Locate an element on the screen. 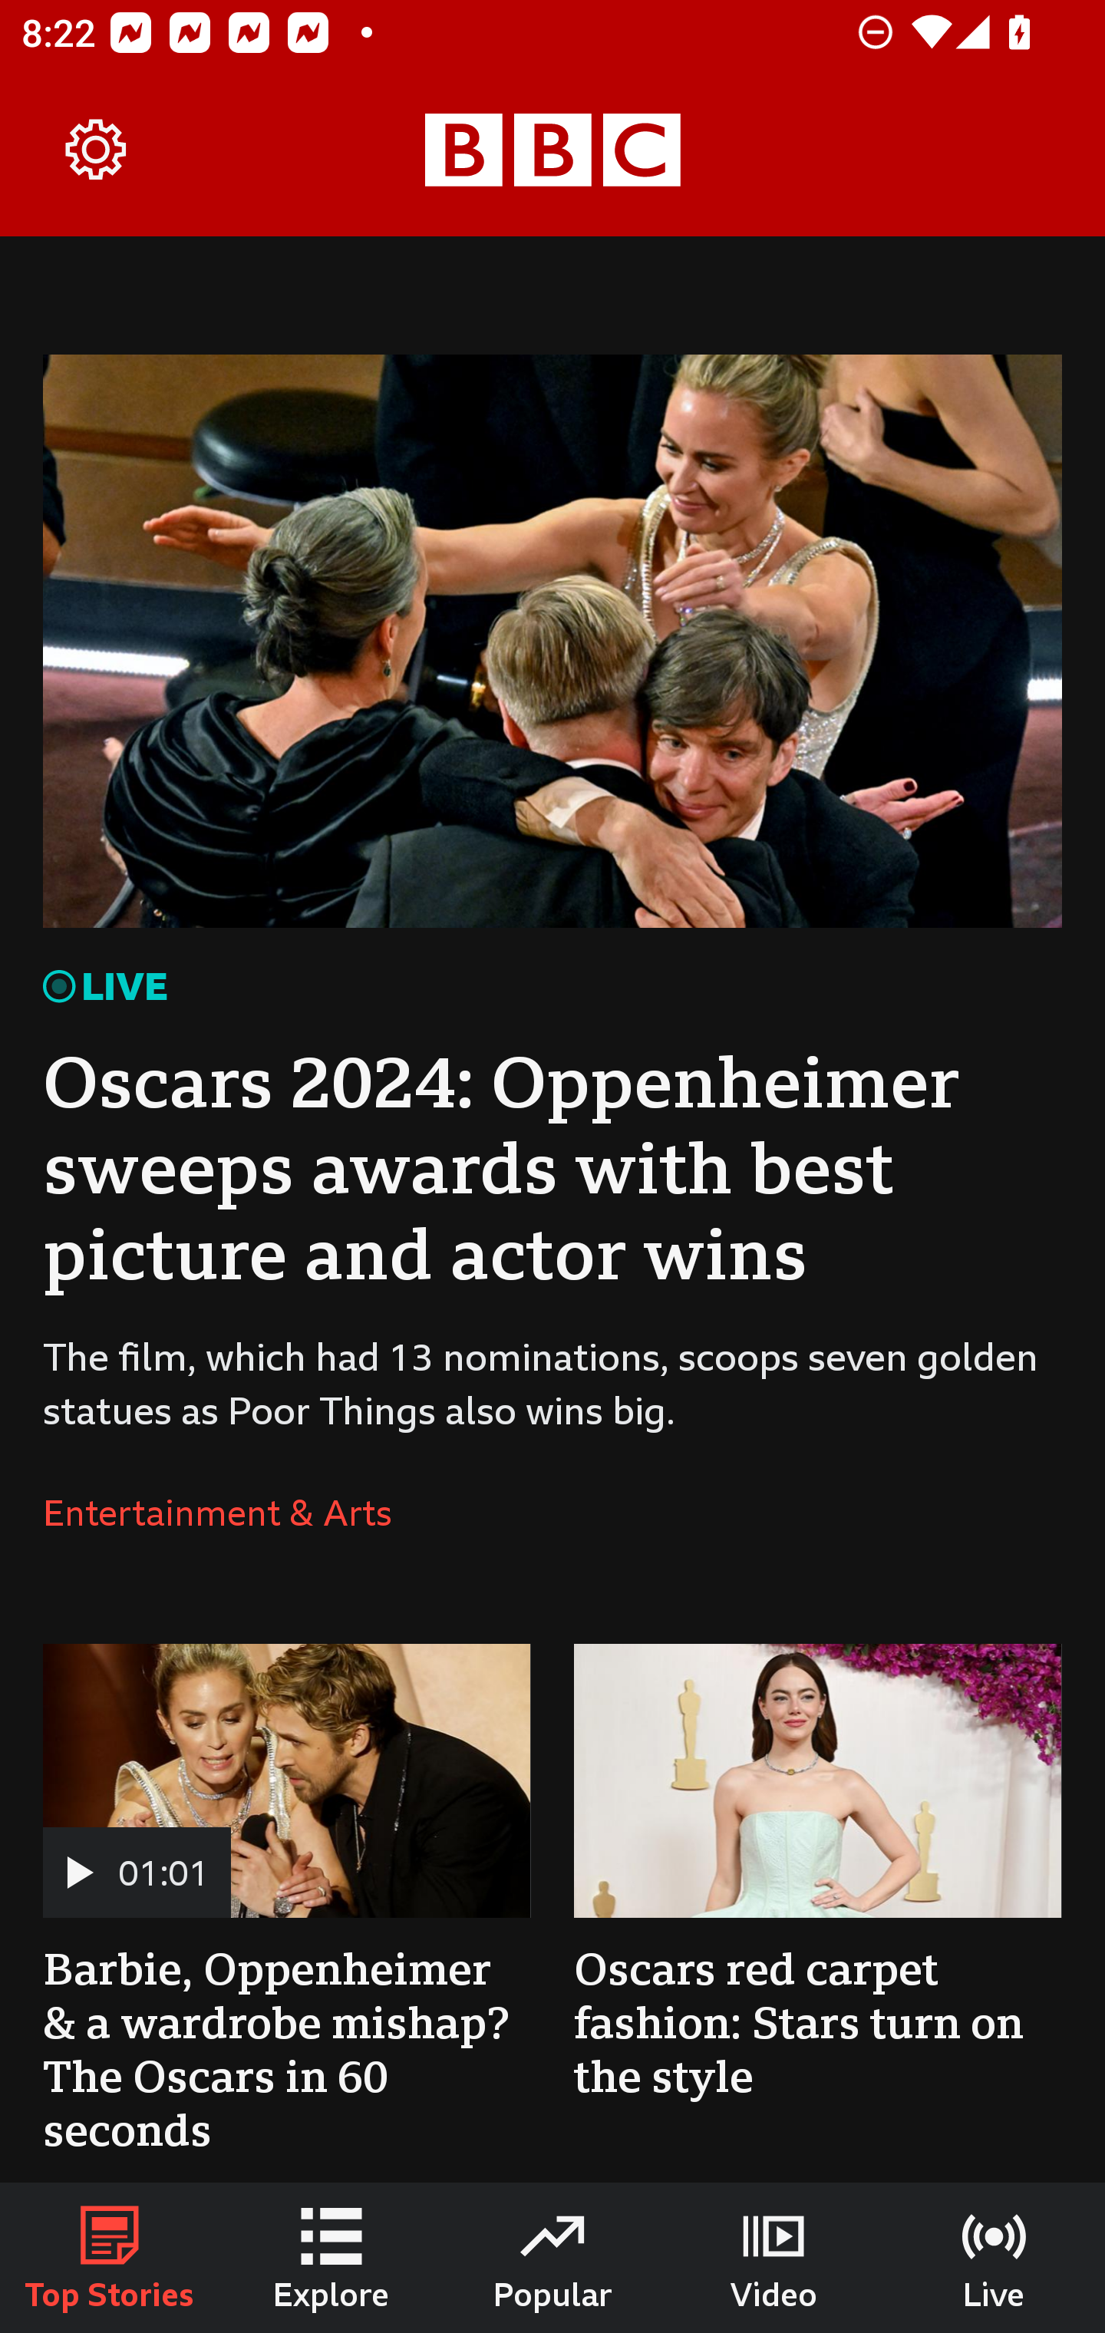 Image resolution: width=1105 pixels, height=2333 pixels. Popular is located at coordinates (552, 2258).